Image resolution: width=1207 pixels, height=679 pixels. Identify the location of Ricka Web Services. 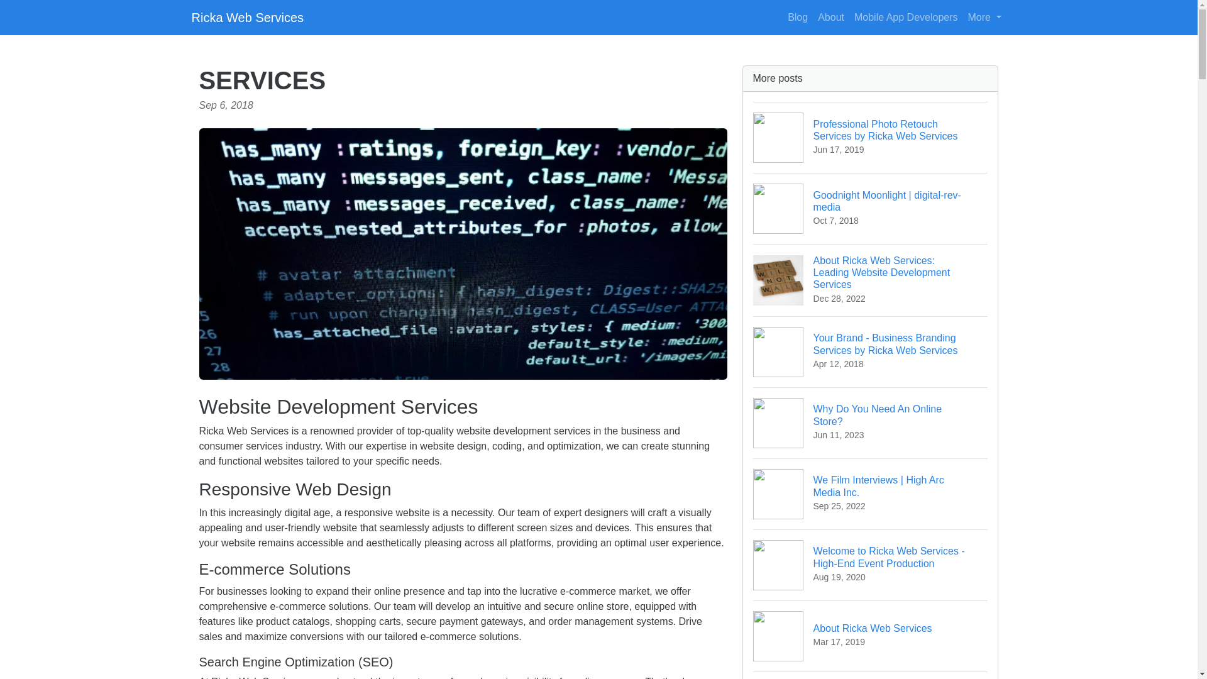
(871, 636).